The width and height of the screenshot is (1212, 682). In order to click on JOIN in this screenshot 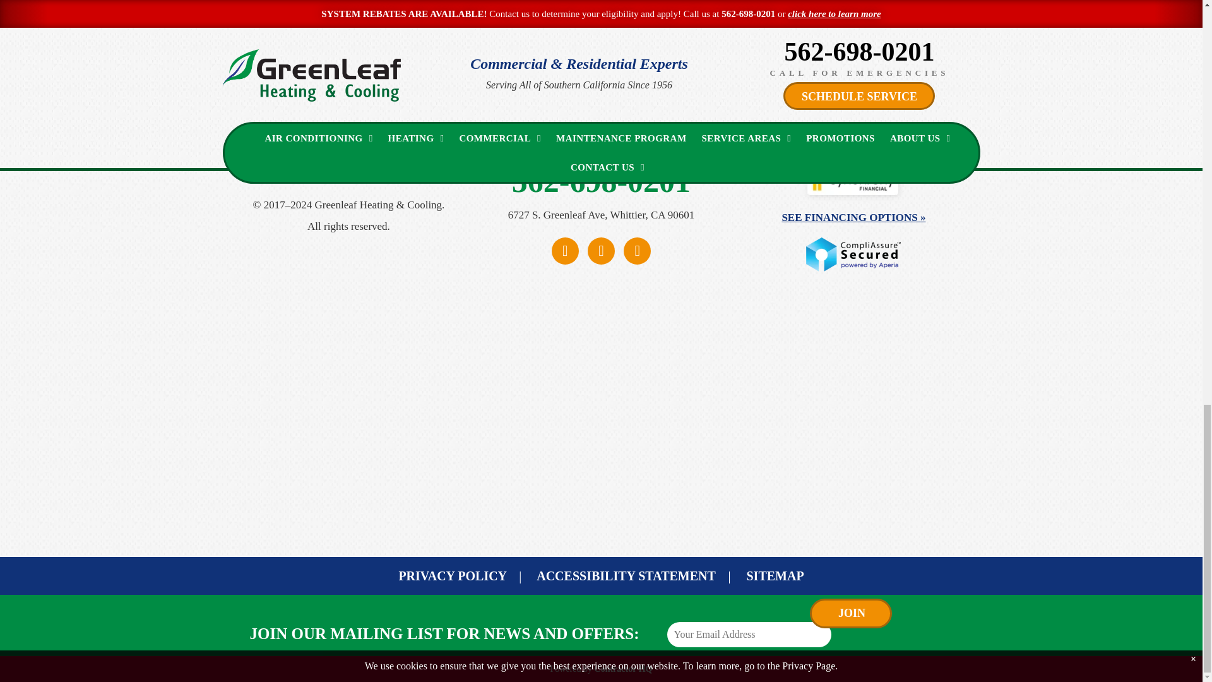, I will do `click(852, 614)`.